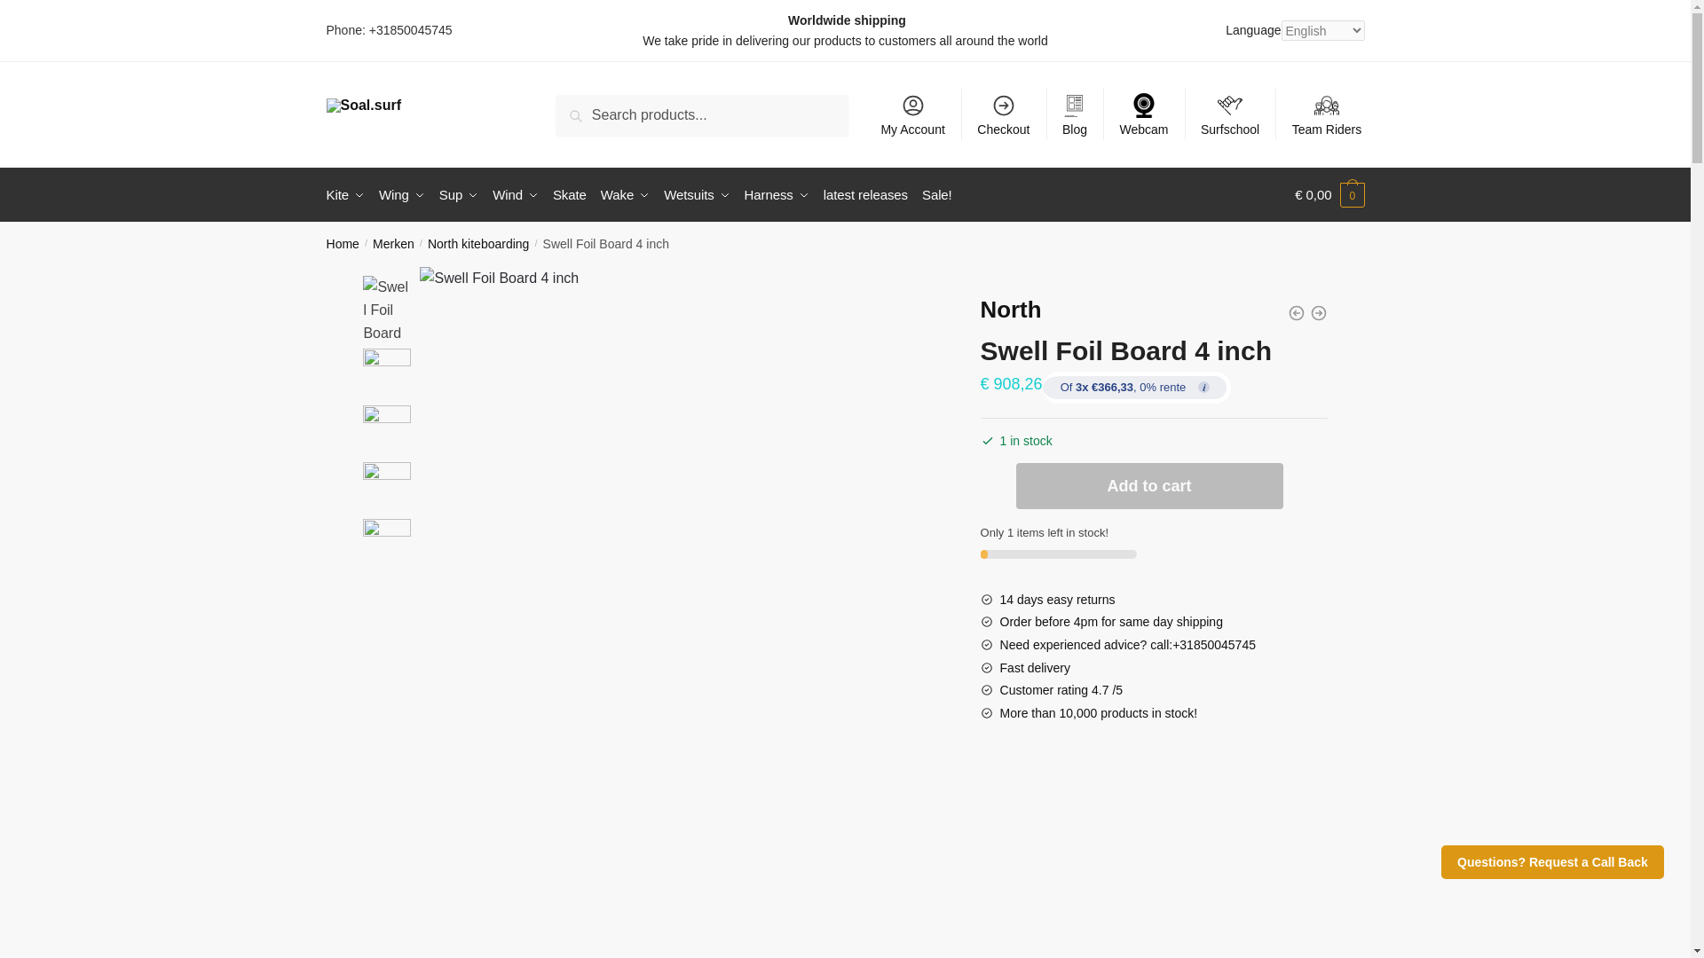 This screenshot has height=958, width=1704. What do you see at coordinates (599, 115) in the screenshot?
I see `Search` at bounding box center [599, 115].